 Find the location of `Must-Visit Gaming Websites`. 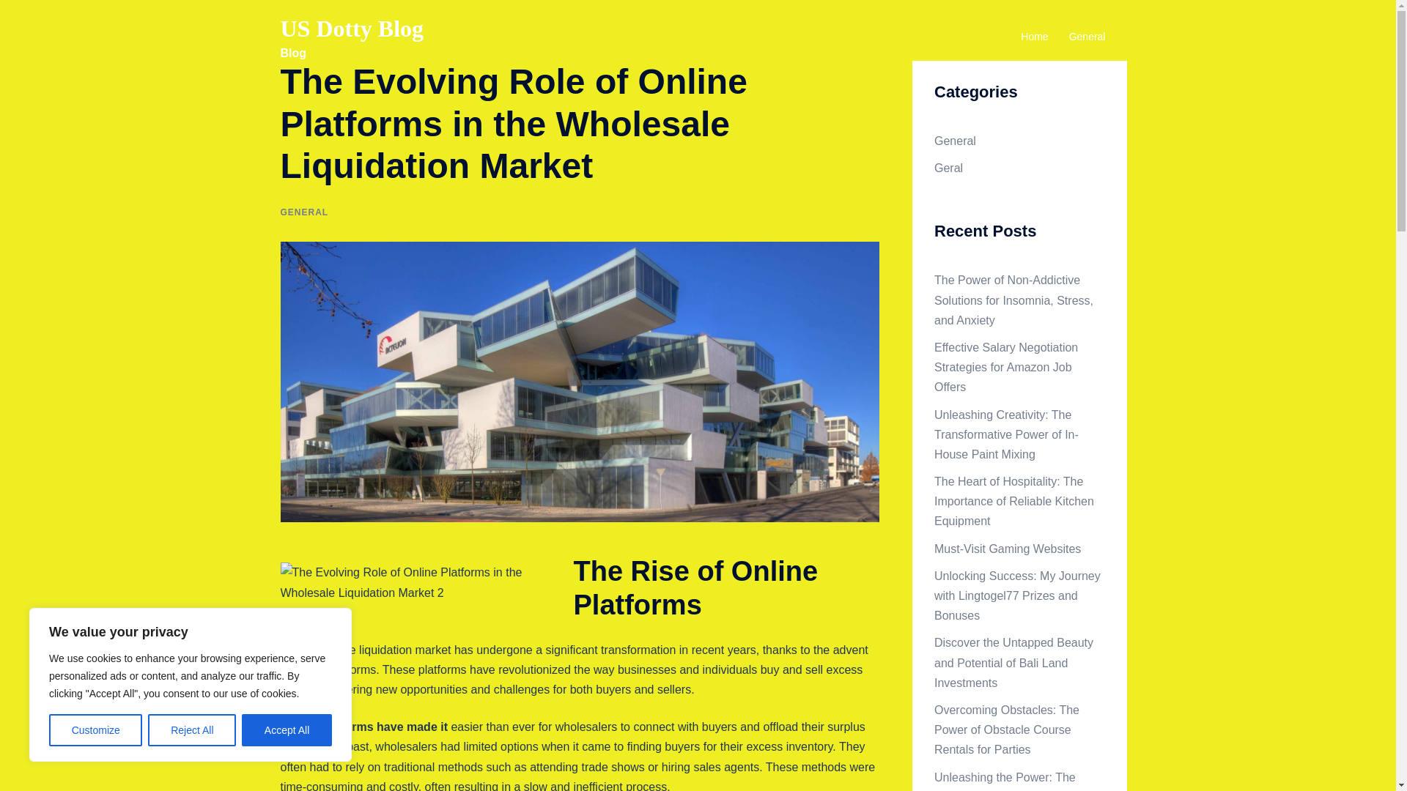

Must-Visit Gaming Websites is located at coordinates (1007, 549).